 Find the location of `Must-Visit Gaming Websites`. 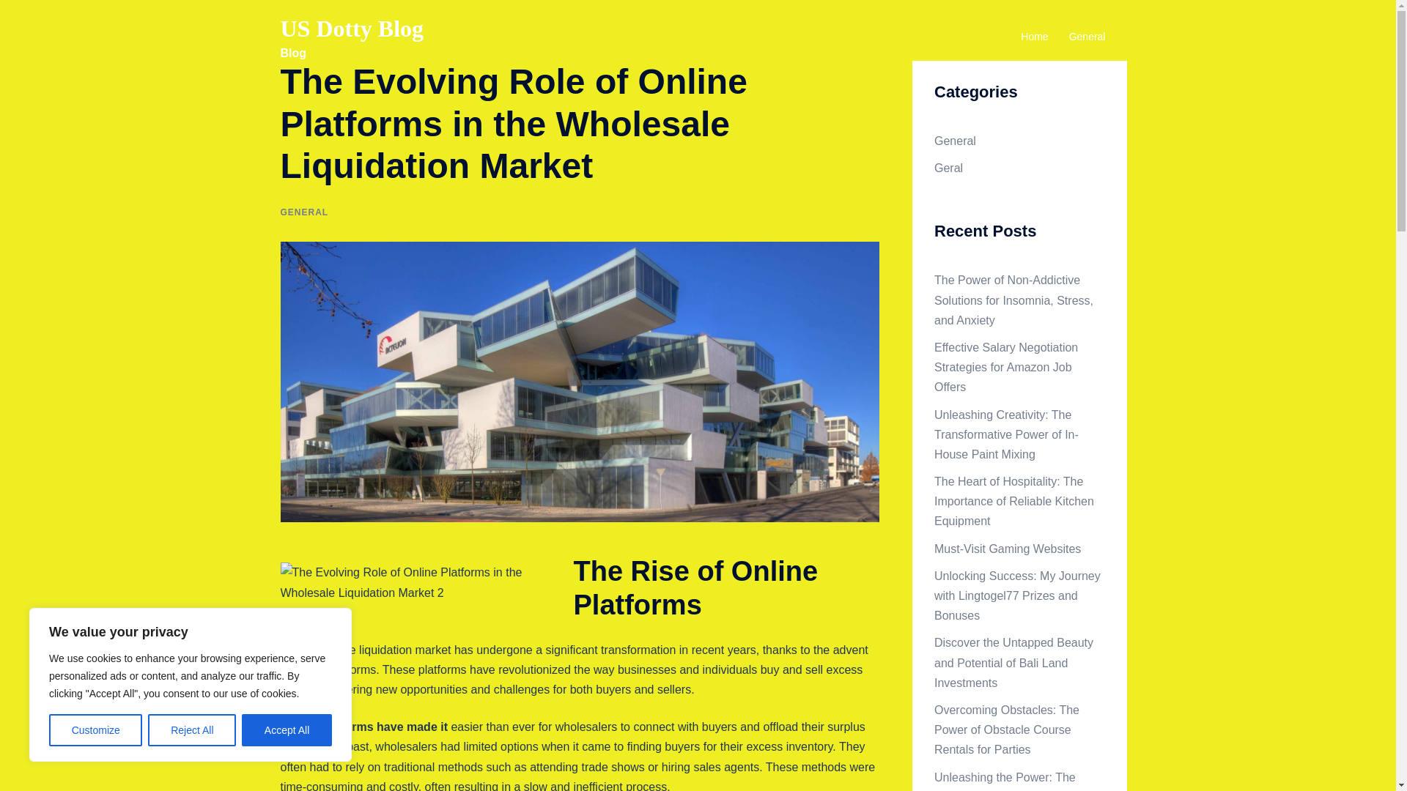

Must-Visit Gaming Websites is located at coordinates (1007, 549).